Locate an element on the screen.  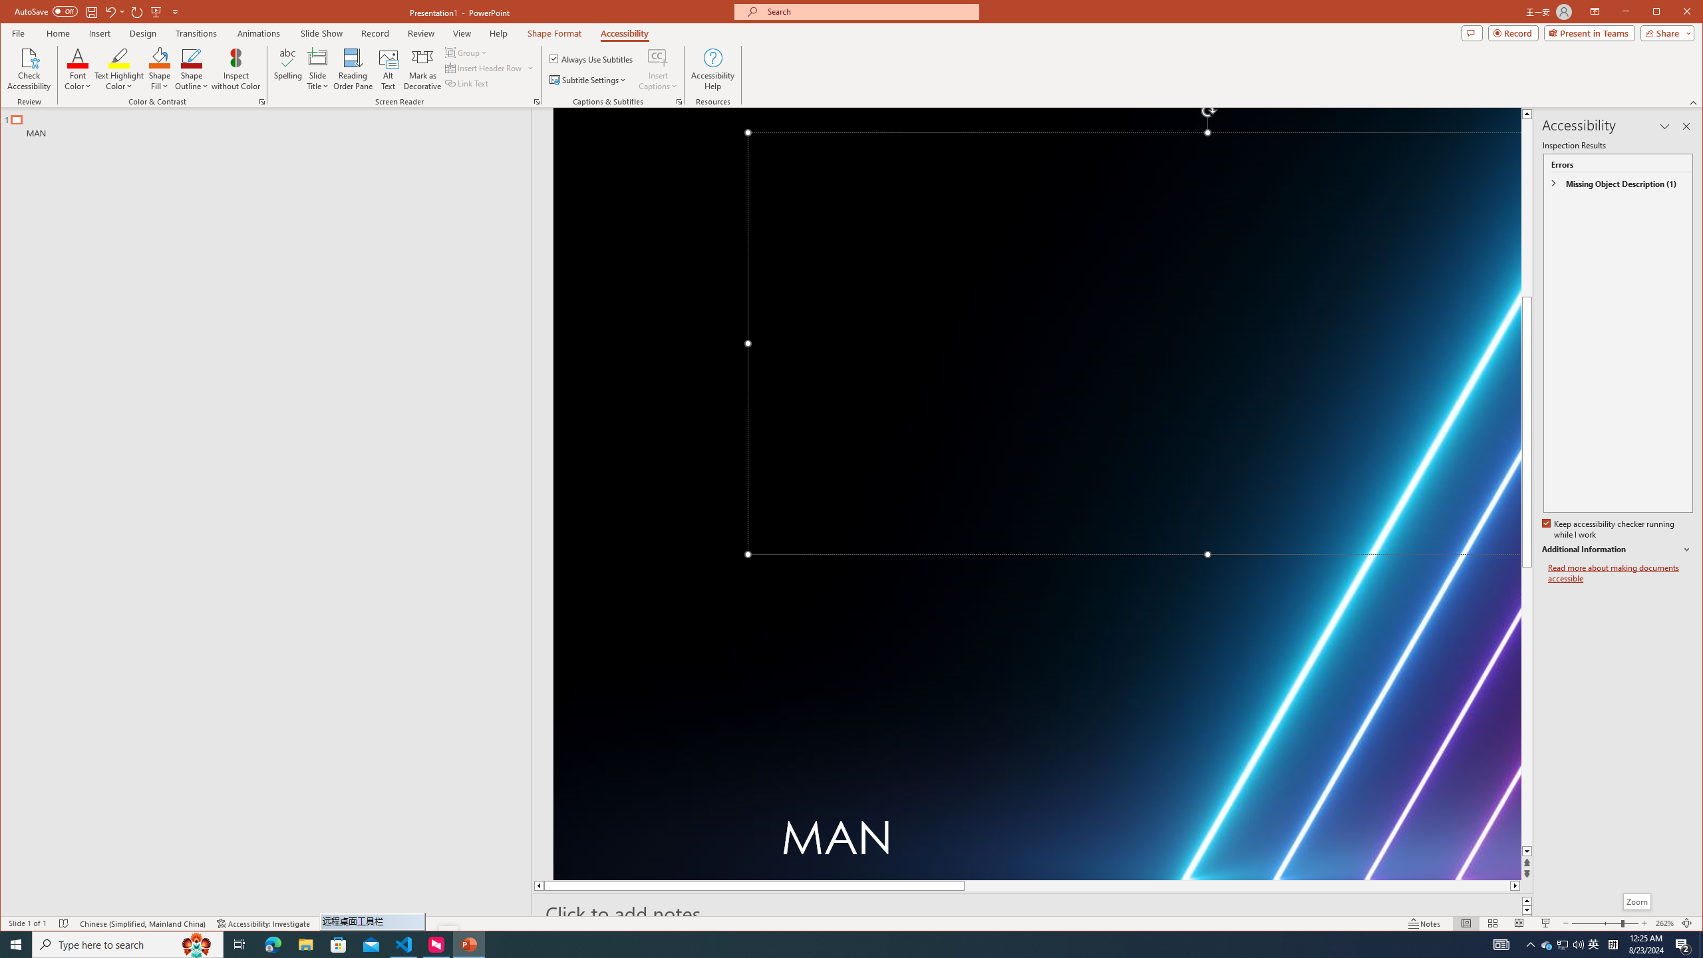
Insert Captions is located at coordinates (658, 69).